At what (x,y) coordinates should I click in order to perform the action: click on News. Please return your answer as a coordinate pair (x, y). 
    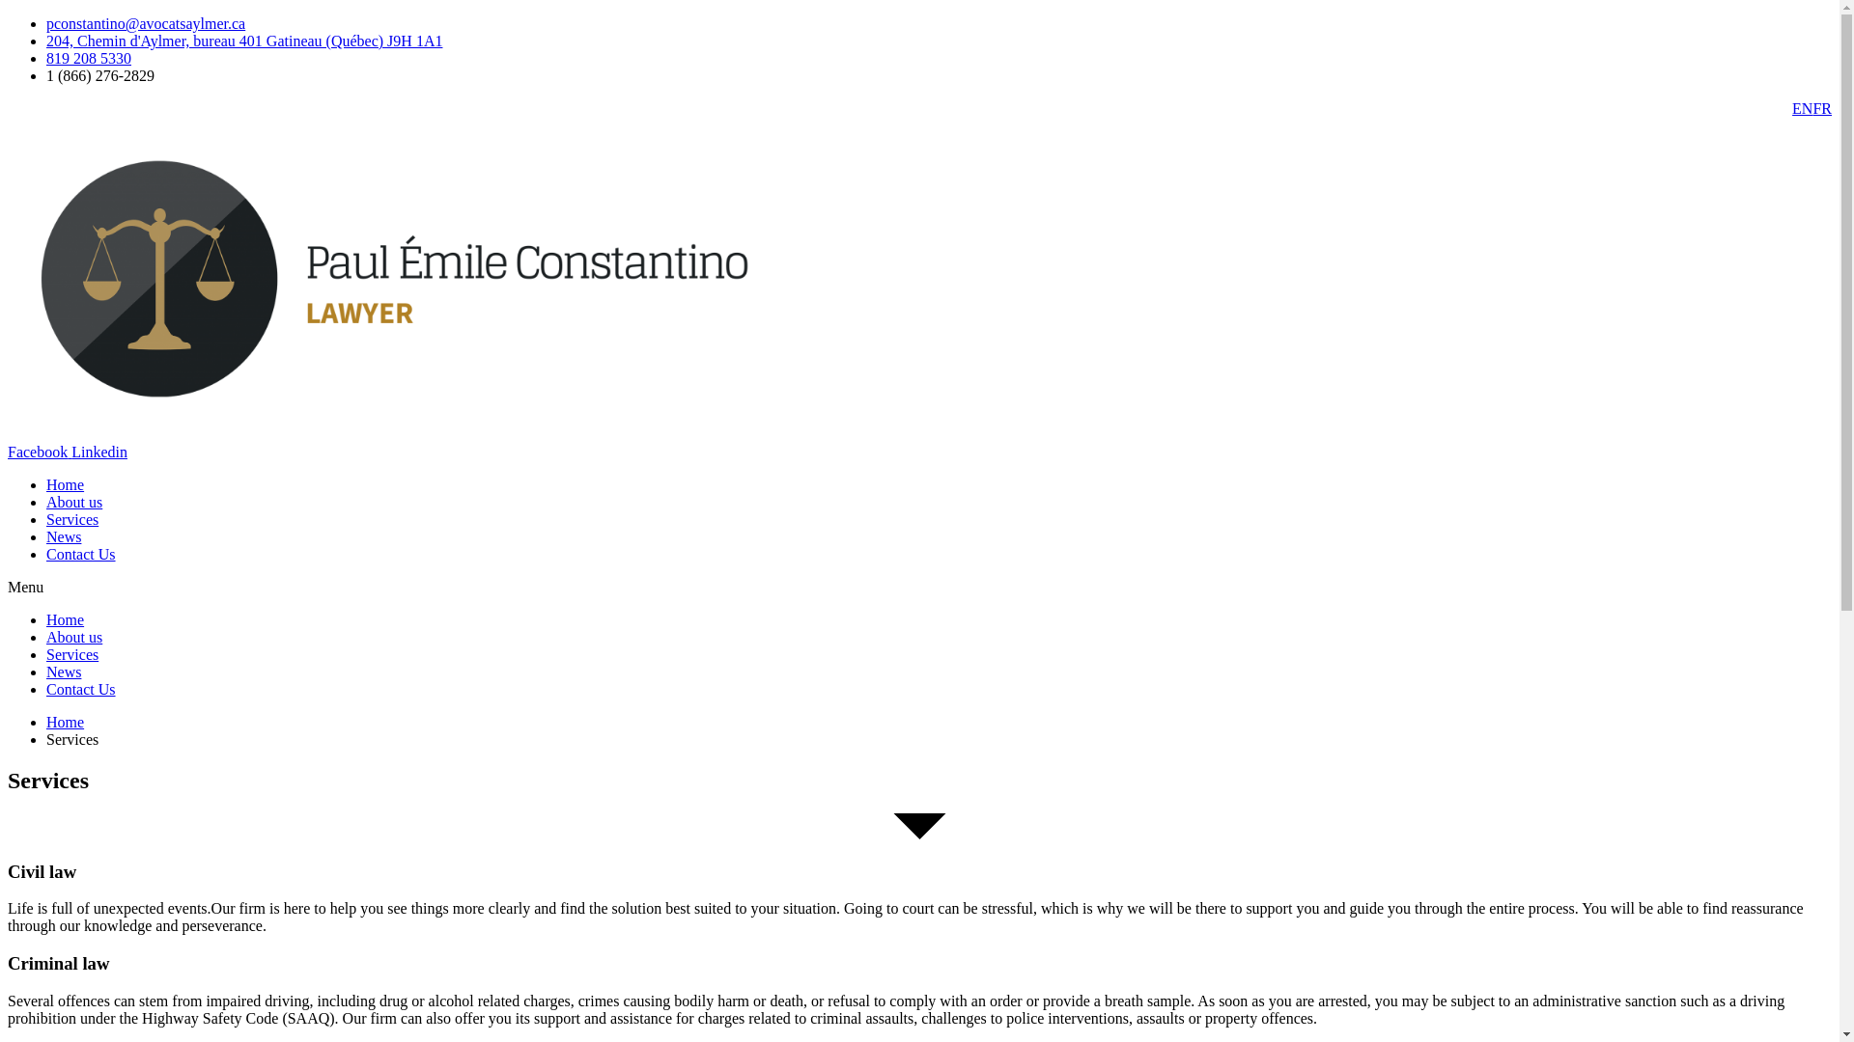
    Looking at the image, I should click on (64, 536).